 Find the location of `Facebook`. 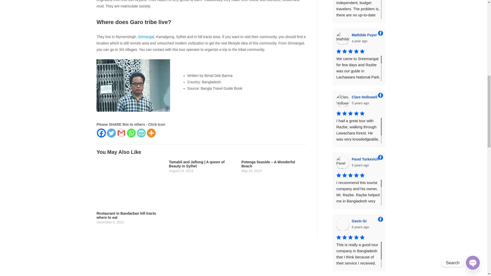

Facebook is located at coordinates (101, 133).